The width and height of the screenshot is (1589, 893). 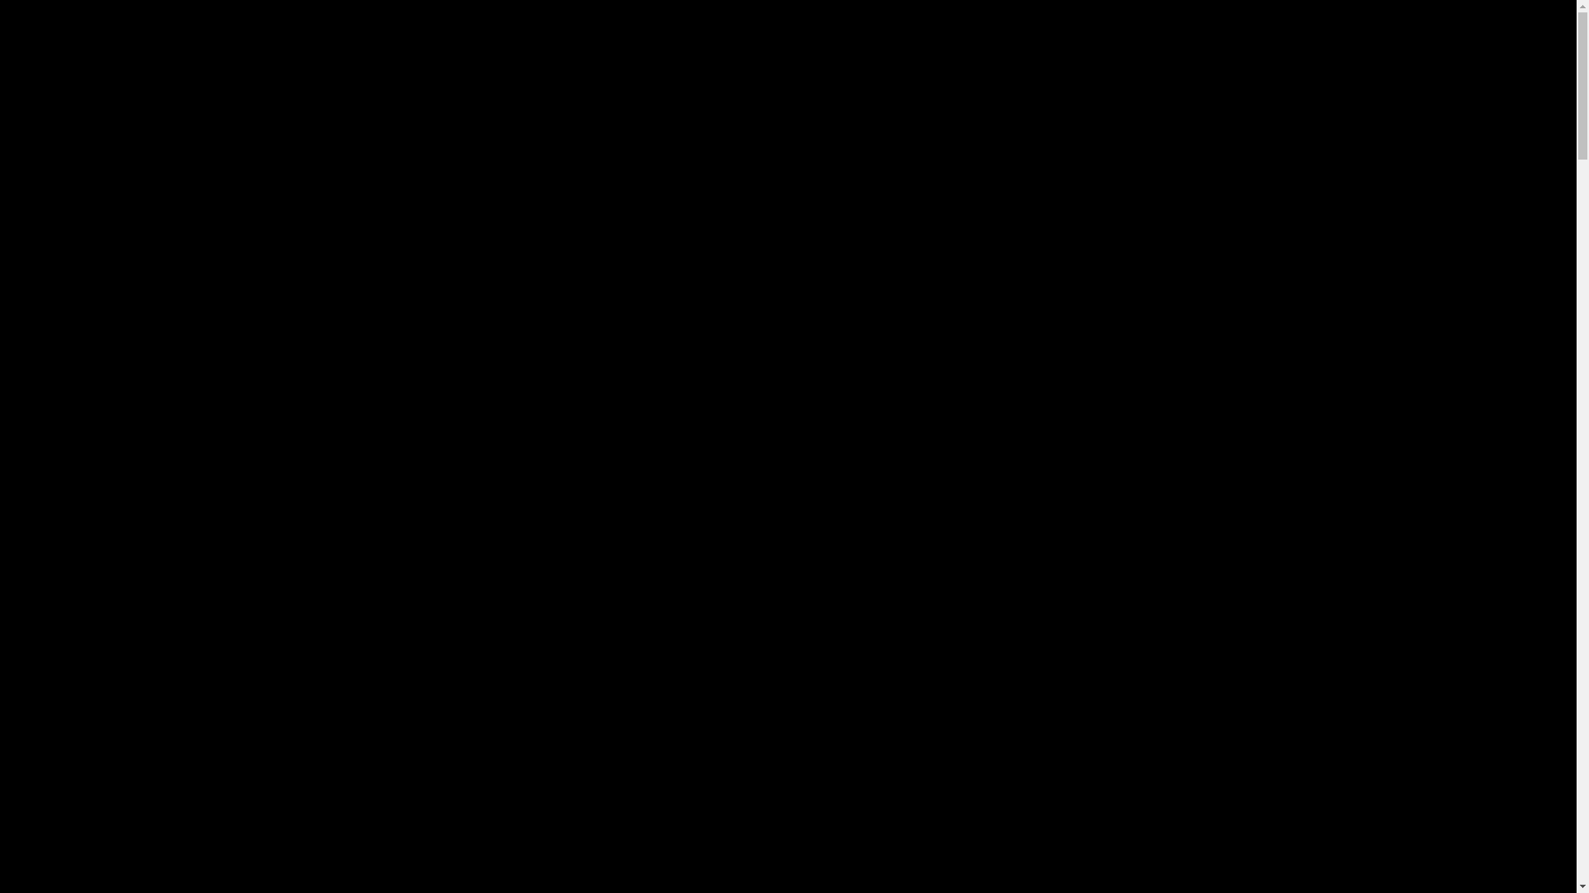 I want to click on PRIVACY POLICY, so click(x=946, y=631).